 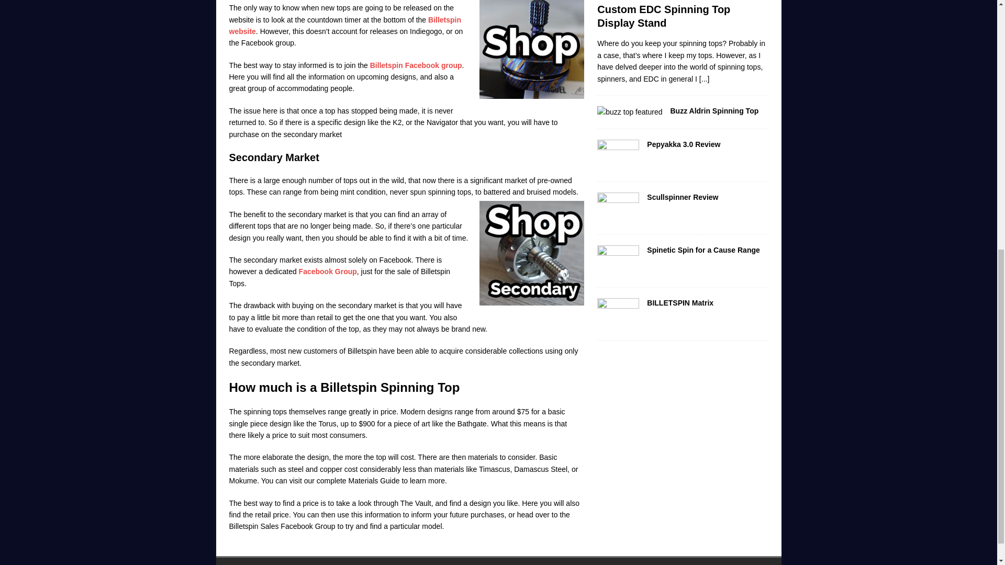 I want to click on Spinetic Spin for a Cause Range, so click(x=618, y=261).